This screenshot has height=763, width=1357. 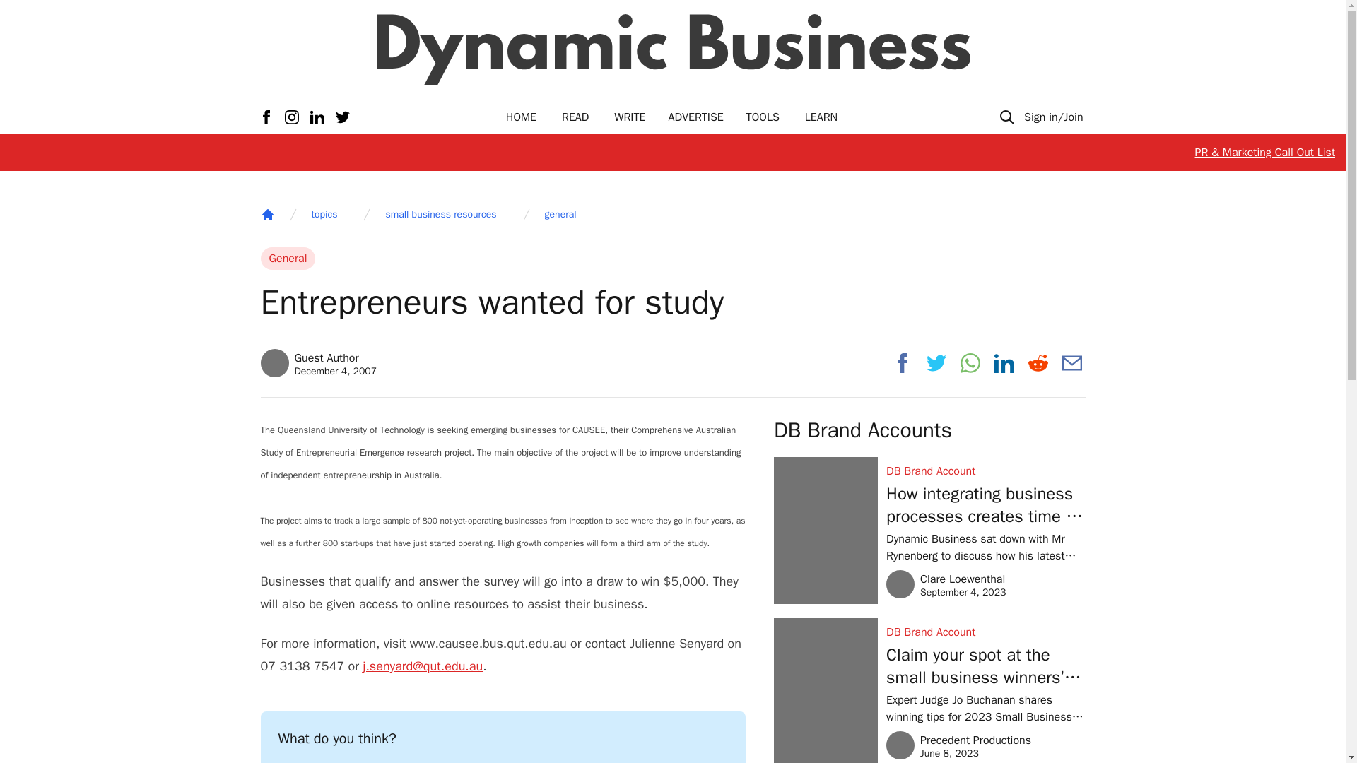 I want to click on small-business-resources, so click(x=695, y=117).